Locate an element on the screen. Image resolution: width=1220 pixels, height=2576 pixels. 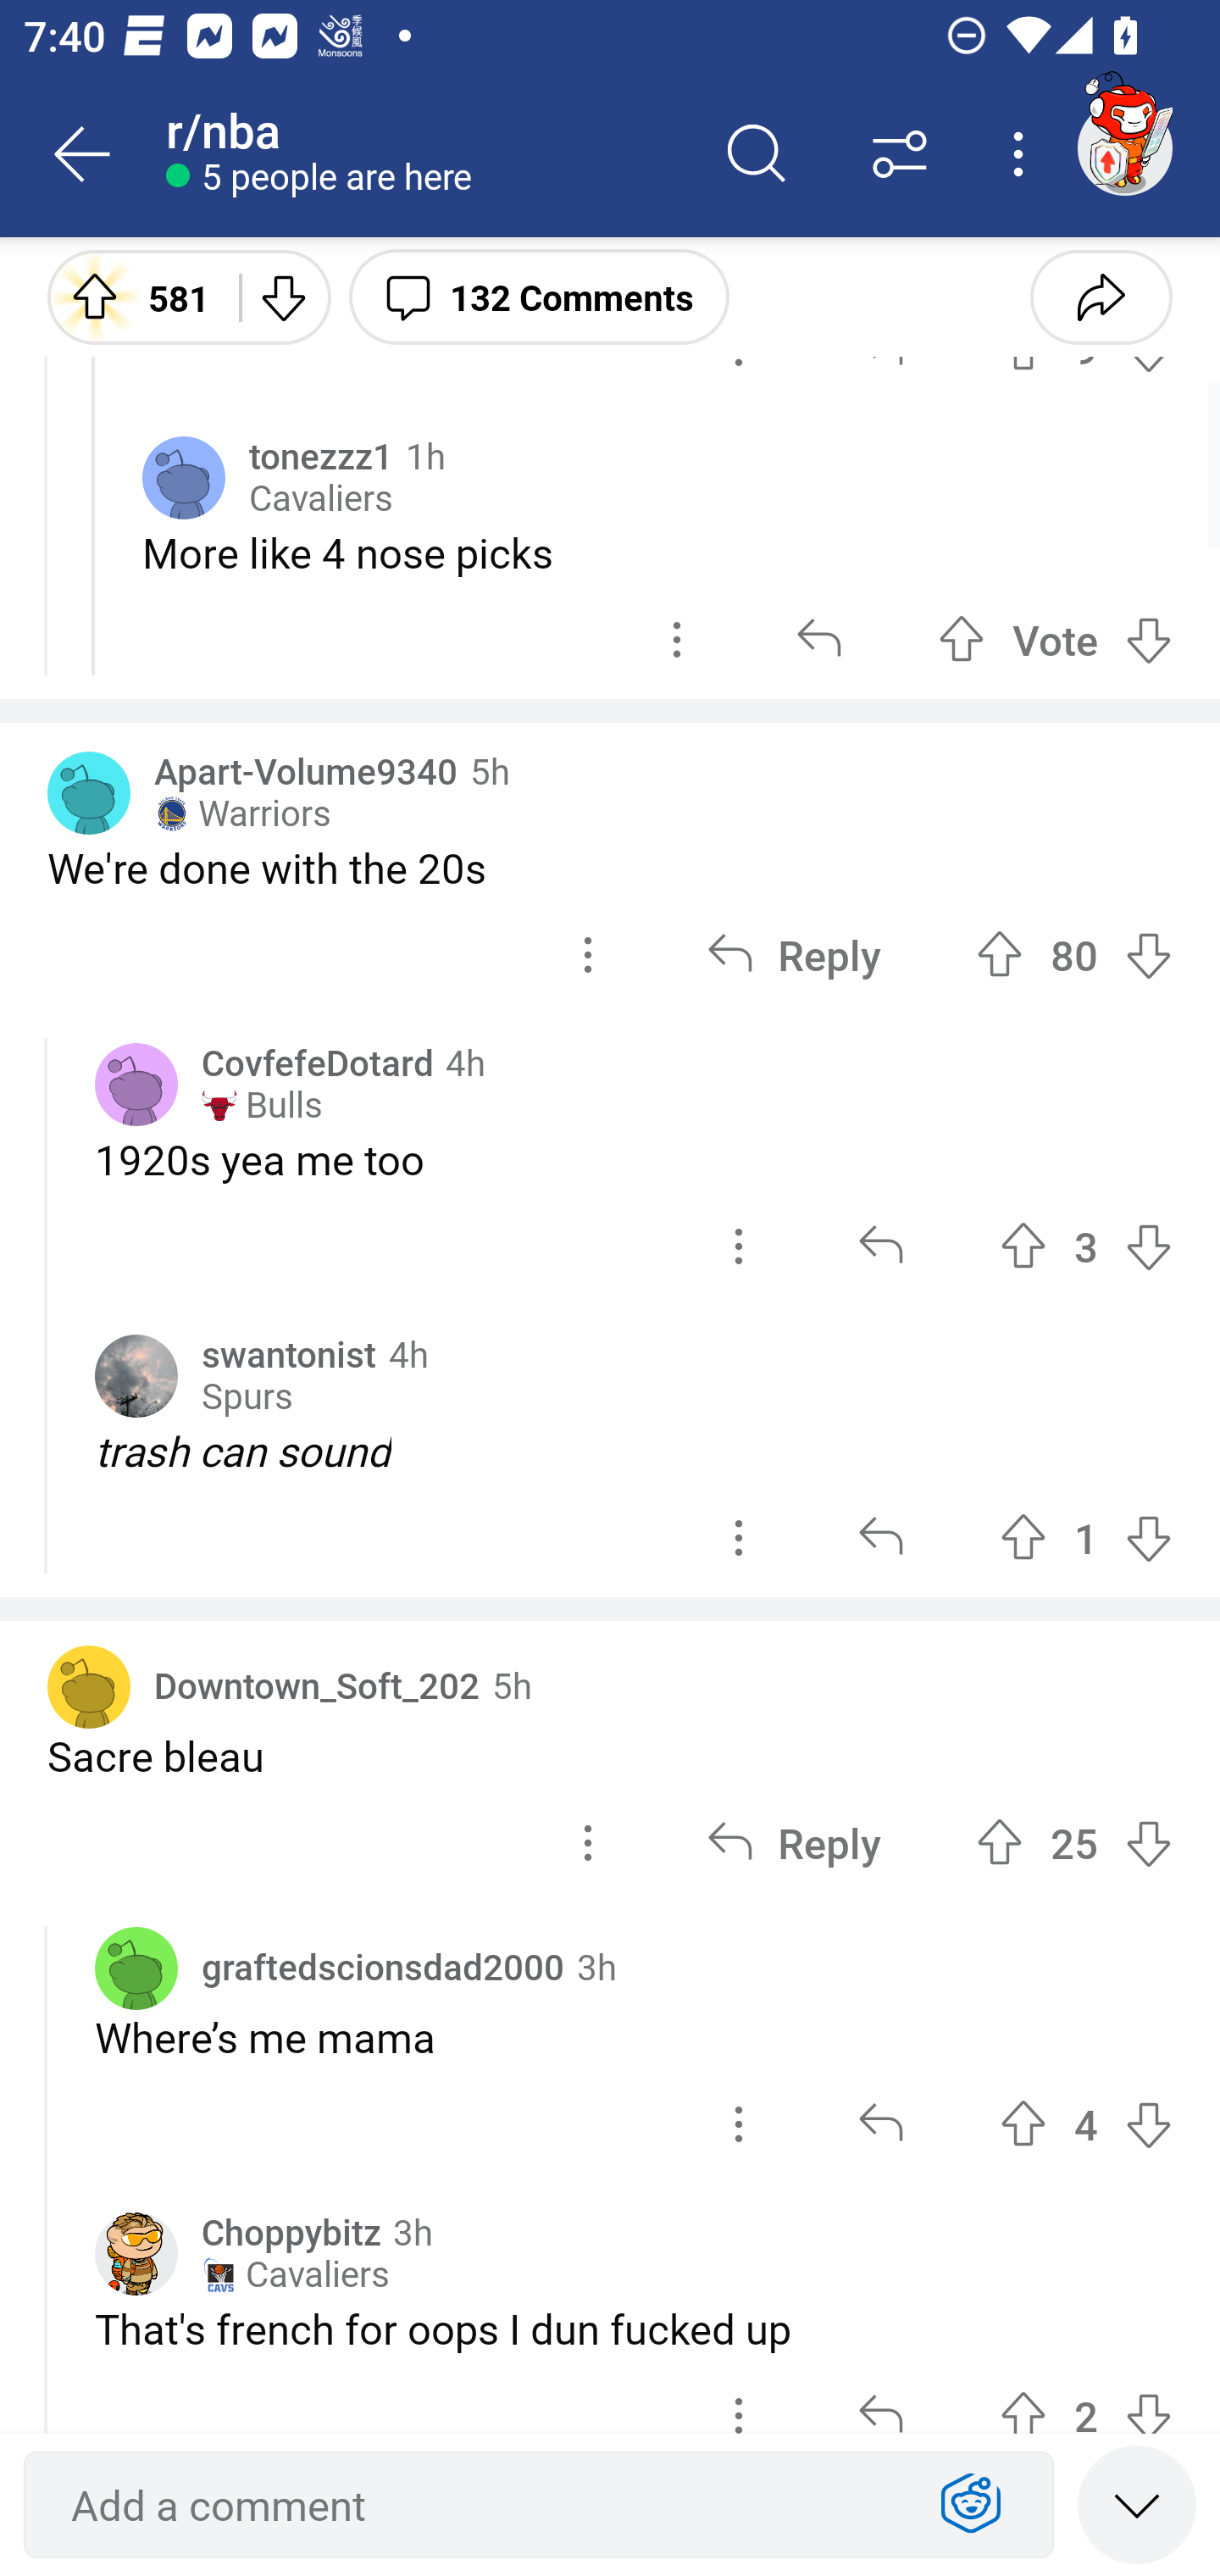
TestAppium002 account is located at coordinates (1124, 147).